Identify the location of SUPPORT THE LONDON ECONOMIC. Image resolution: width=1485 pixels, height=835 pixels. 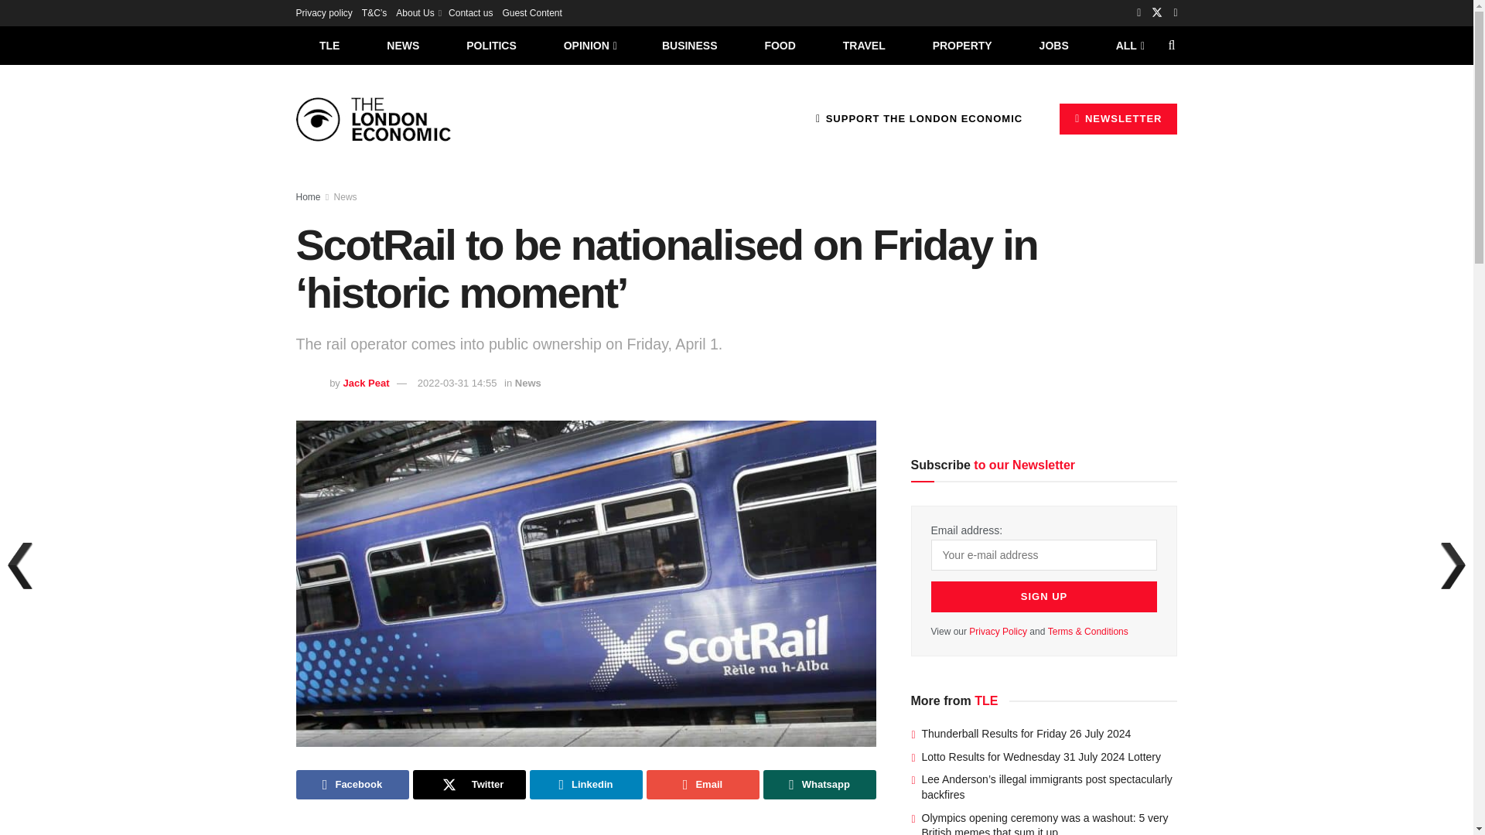
(919, 118).